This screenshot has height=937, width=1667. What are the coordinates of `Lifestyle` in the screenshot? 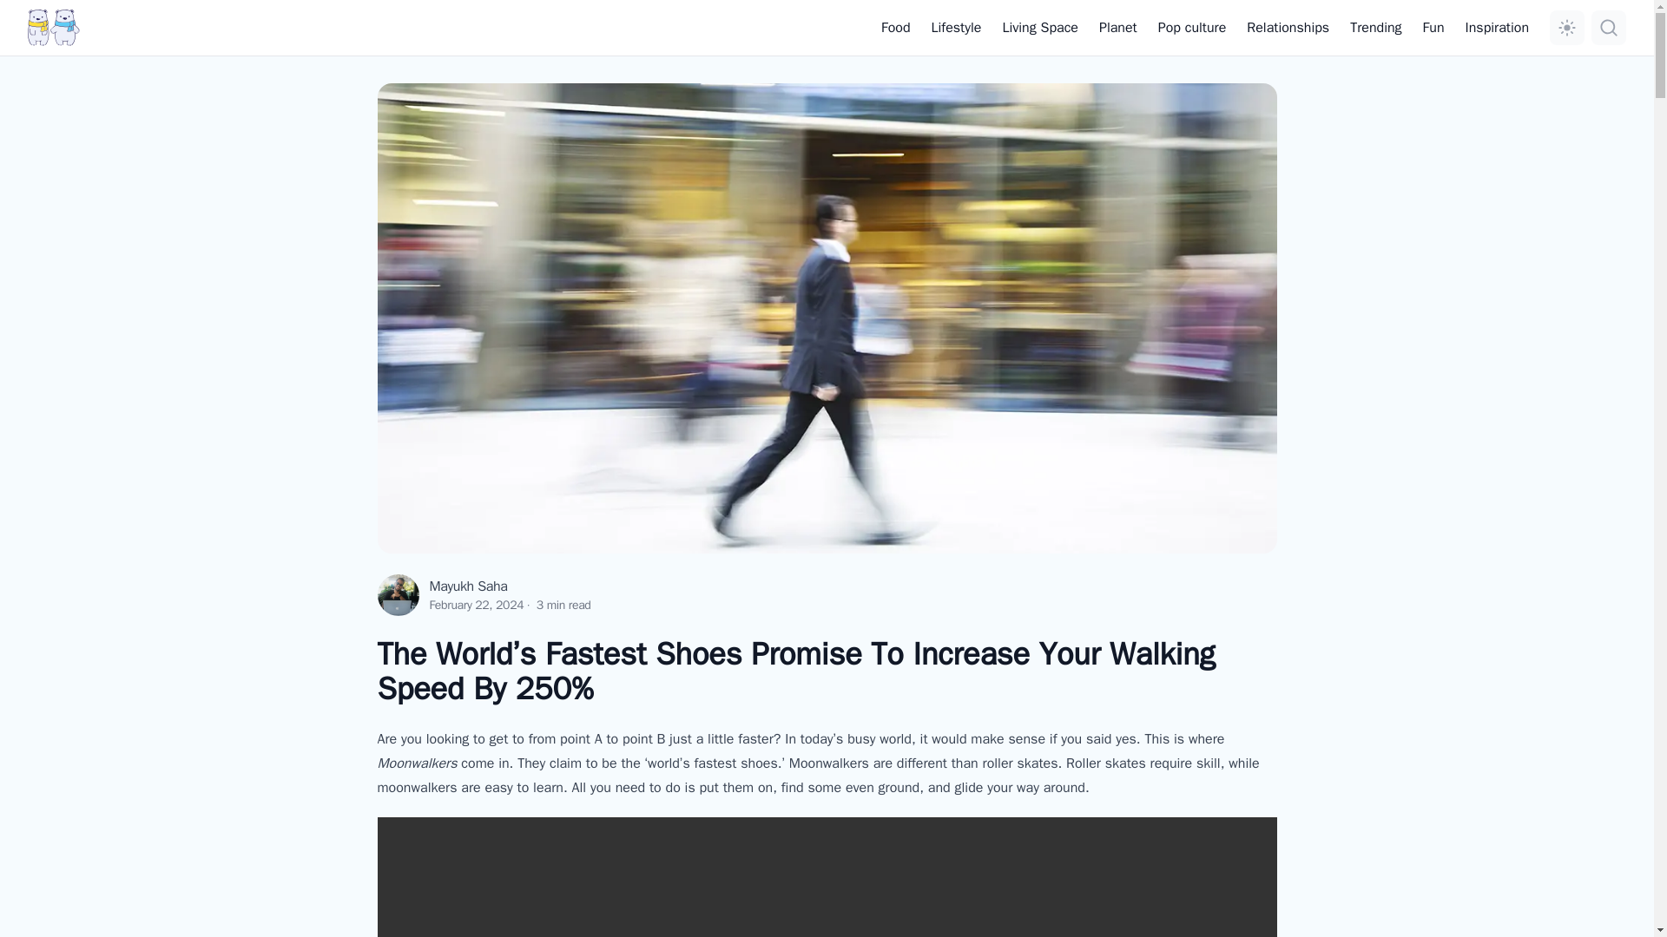 It's located at (957, 28).